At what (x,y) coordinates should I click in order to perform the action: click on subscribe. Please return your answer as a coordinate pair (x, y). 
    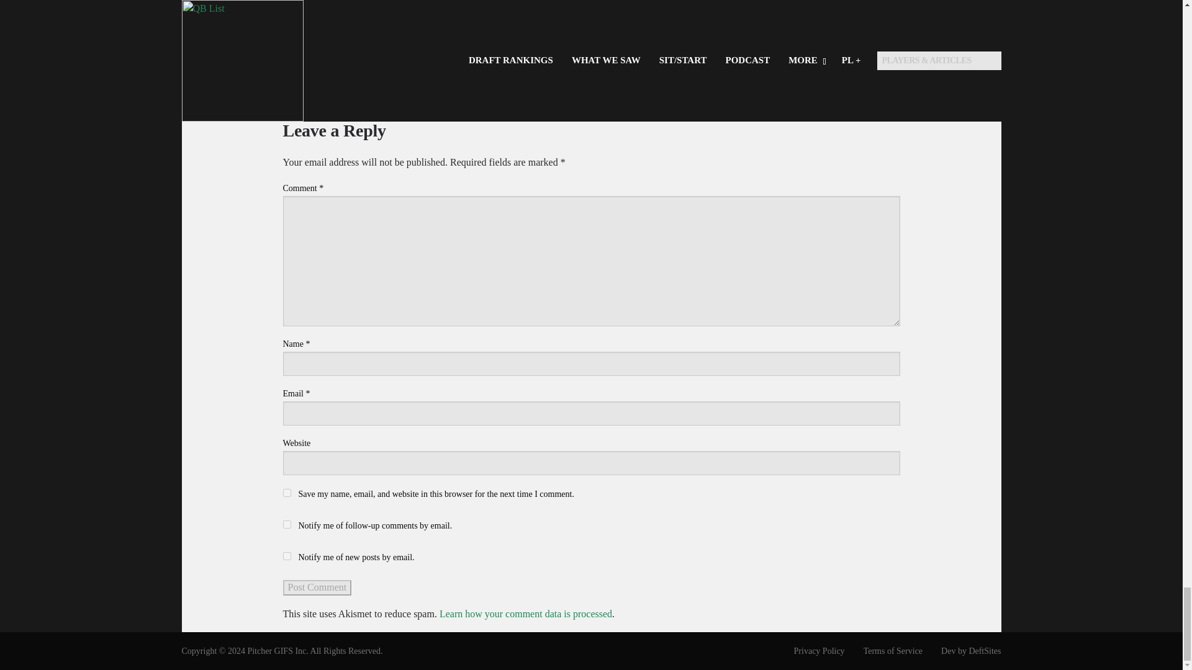
    Looking at the image, I should click on (287, 556).